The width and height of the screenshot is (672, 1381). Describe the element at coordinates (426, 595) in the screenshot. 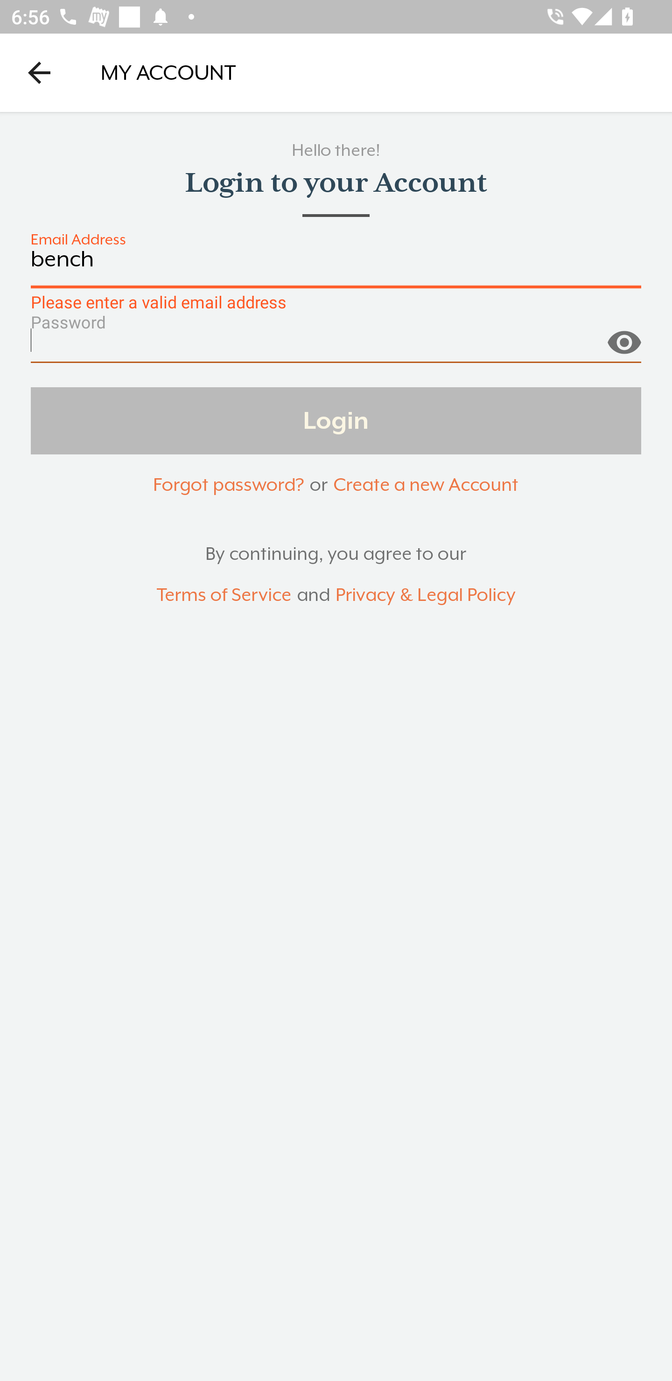

I see `Privacy & Legal Policy` at that location.